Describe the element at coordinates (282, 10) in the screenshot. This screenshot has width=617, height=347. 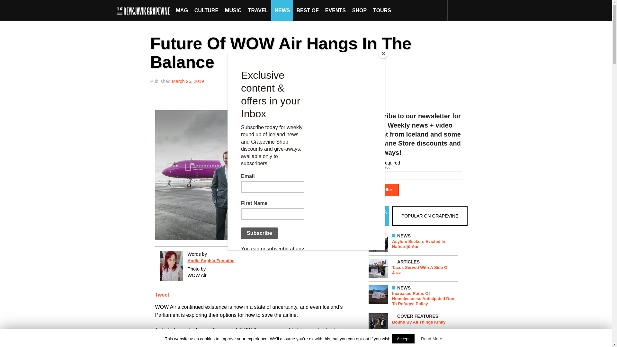
I see `NEWS` at that location.